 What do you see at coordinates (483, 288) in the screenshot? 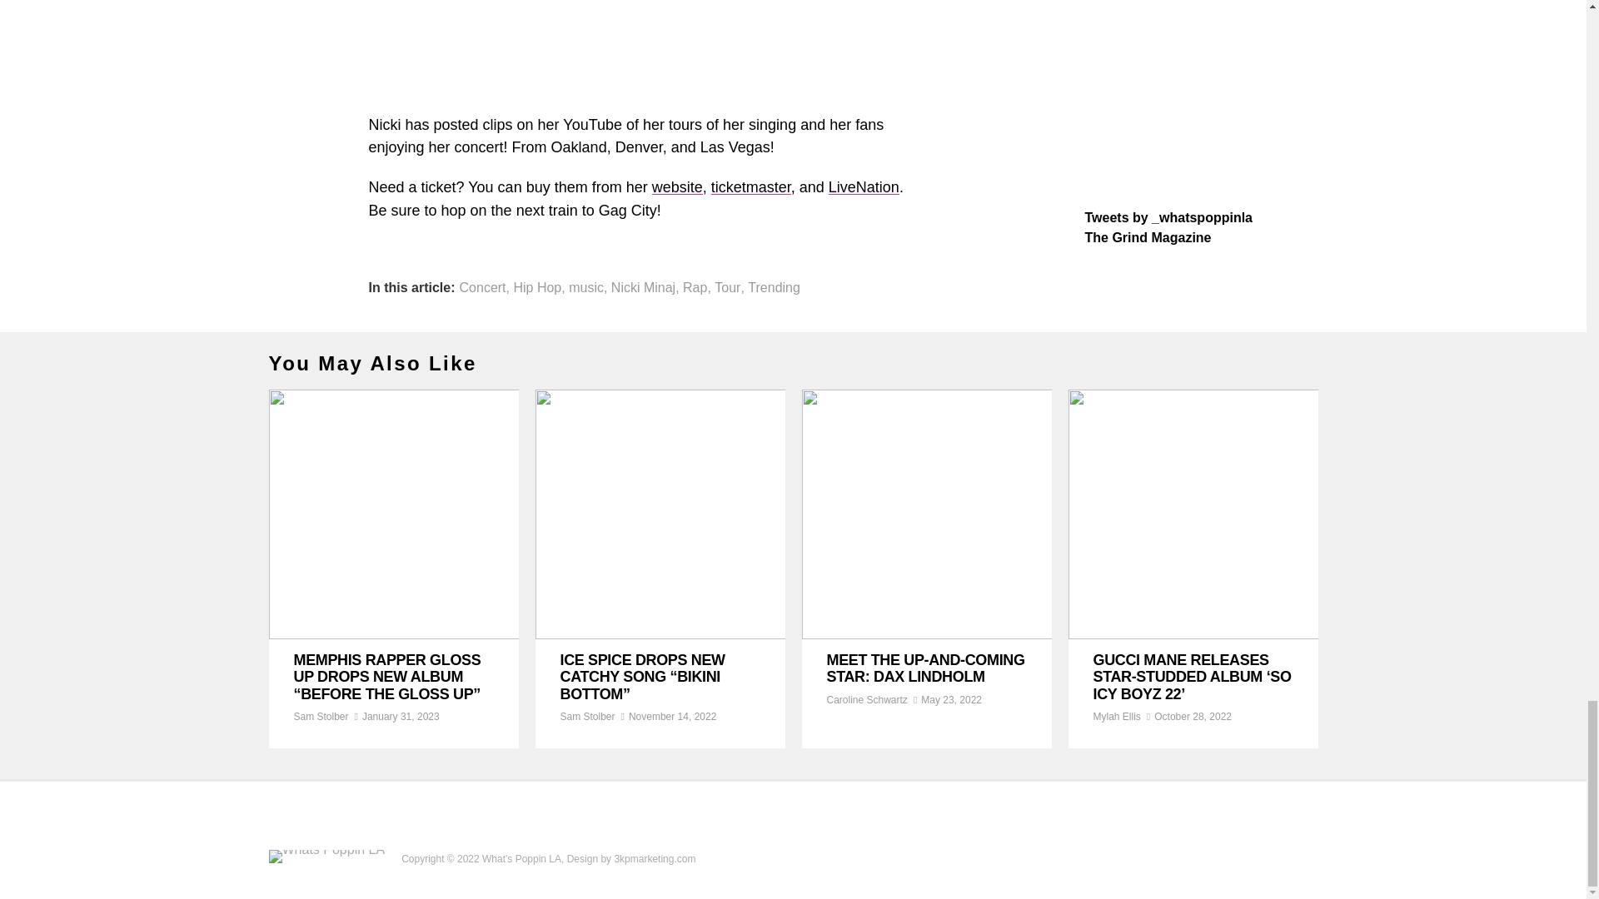
I see `Concert` at bounding box center [483, 288].